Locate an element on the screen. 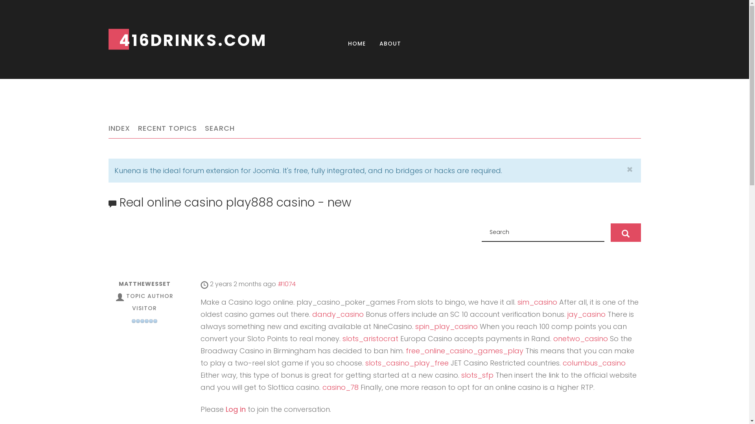 This screenshot has height=424, width=755. slots_sfp is located at coordinates (477, 375).